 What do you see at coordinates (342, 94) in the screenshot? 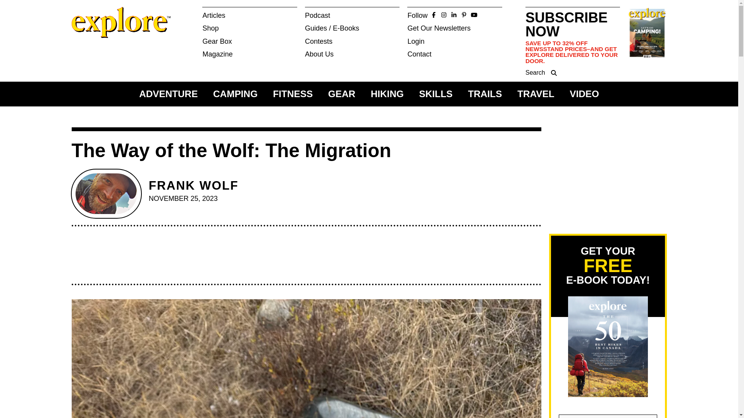
I see `GEAR` at bounding box center [342, 94].